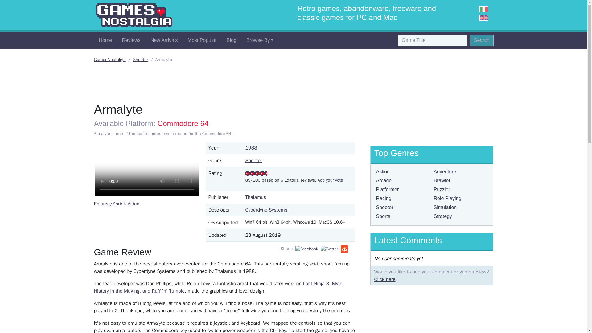 This screenshot has width=592, height=333. Describe the element at coordinates (183, 123) in the screenshot. I see `Commodore 64` at that location.